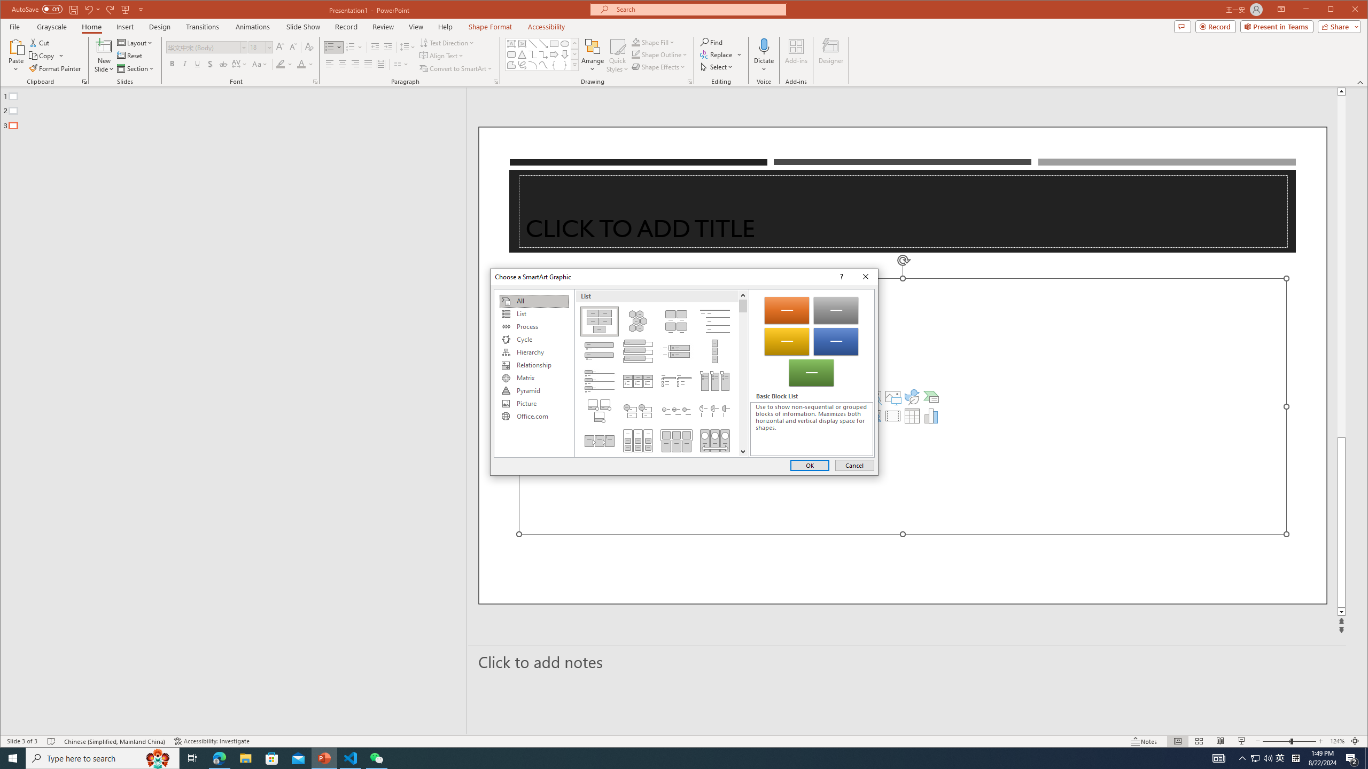 Image resolution: width=1368 pixels, height=769 pixels. Describe the element at coordinates (721, 54) in the screenshot. I see `Replace...` at that location.